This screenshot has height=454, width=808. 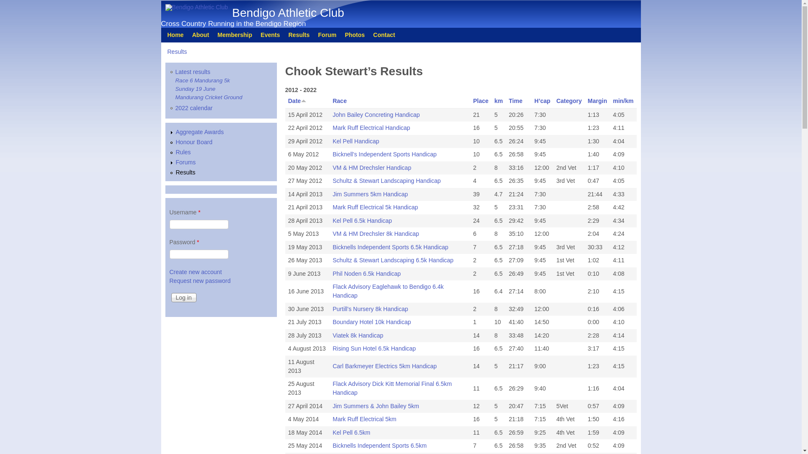 What do you see at coordinates (392, 388) in the screenshot?
I see `Flack Advisory Dick Kitt Memorial Final 6.5km Handicap` at bounding box center [392, 388].